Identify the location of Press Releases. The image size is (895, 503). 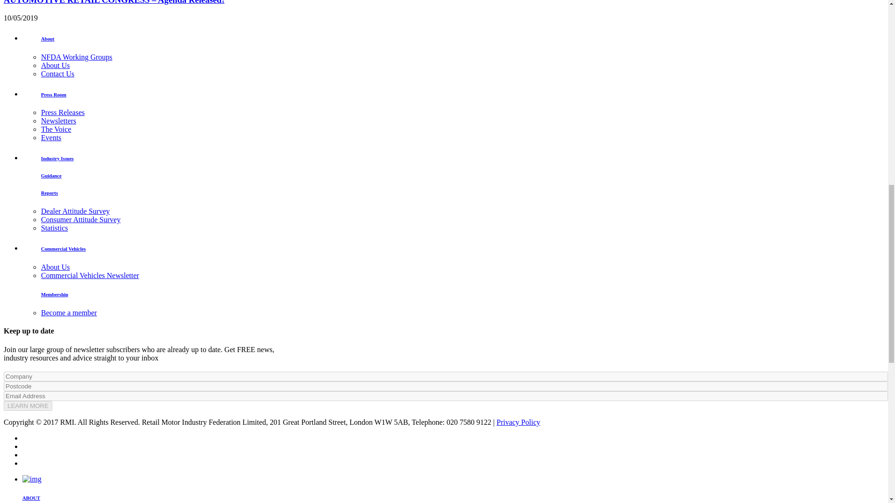
(63, 112).